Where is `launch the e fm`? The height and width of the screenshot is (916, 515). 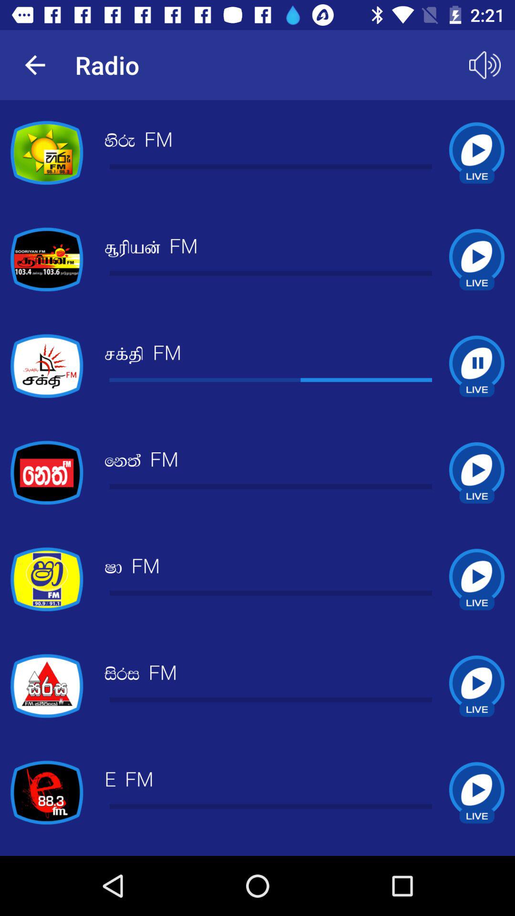 launch the e fm is located at coordinates (129, 781).